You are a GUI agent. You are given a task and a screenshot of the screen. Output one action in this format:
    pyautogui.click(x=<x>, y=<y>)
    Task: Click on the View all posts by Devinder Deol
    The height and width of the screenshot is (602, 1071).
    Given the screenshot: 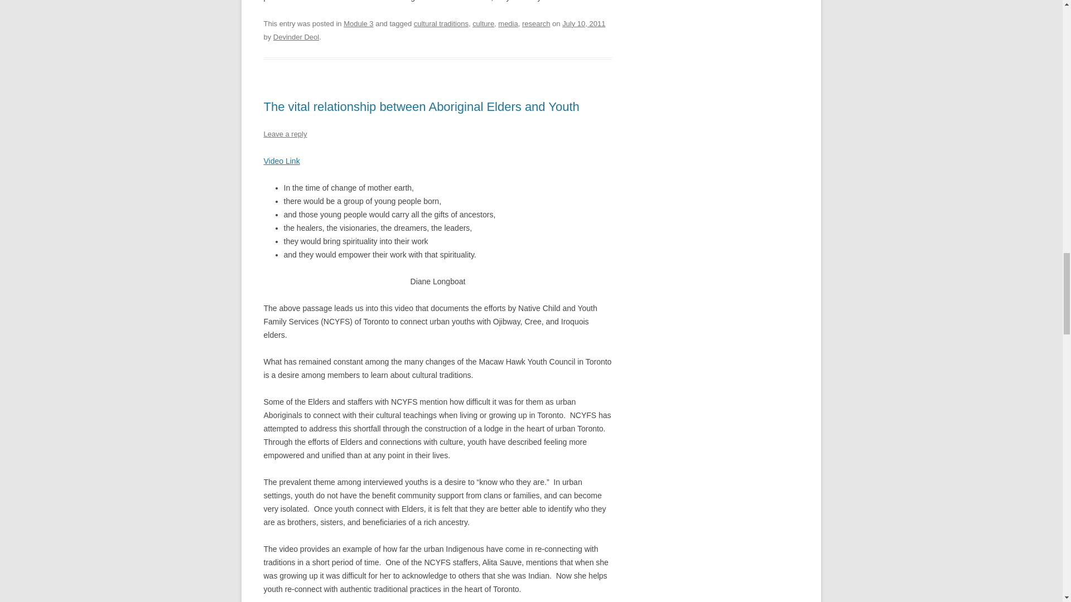 What is the action you would take?
    pyautogui.click(x=296, y=37)
    